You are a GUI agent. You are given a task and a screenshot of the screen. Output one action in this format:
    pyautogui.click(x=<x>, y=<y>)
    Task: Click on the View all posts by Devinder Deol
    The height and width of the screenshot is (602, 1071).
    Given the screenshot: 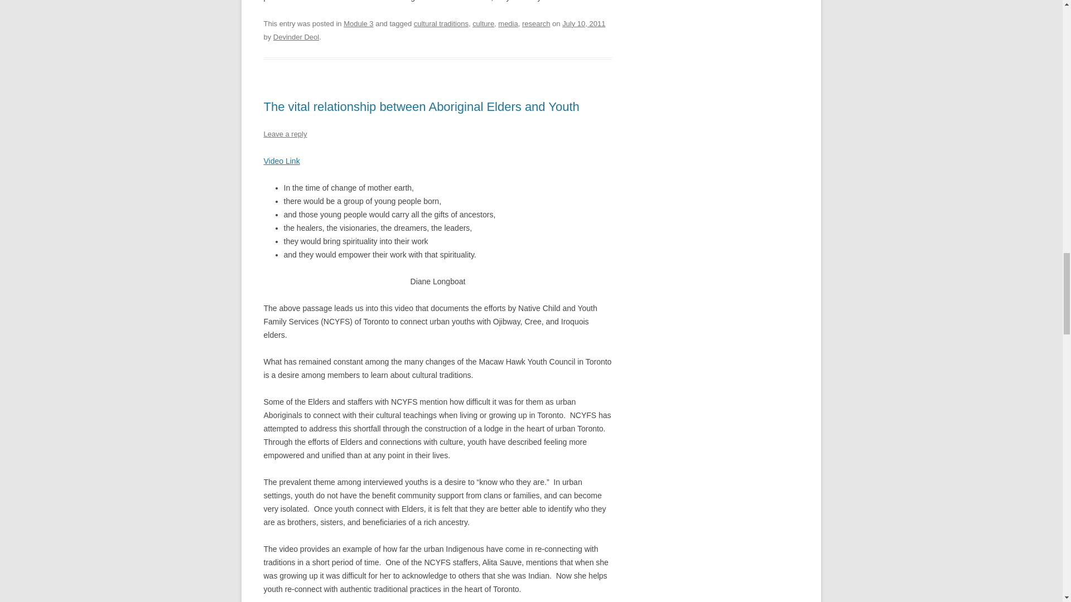 What is the action you would take?
    pyautogui.click(x=296, y=37)
    